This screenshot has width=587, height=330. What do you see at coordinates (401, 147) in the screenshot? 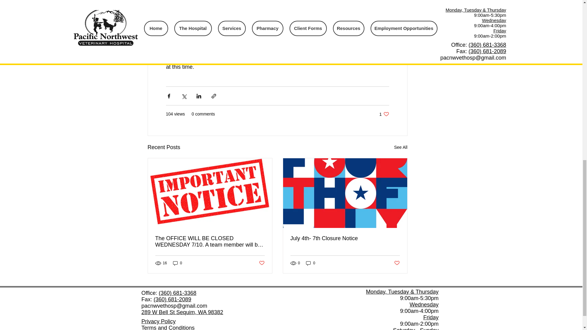
I see `See All` at bounding box center [401, 147].